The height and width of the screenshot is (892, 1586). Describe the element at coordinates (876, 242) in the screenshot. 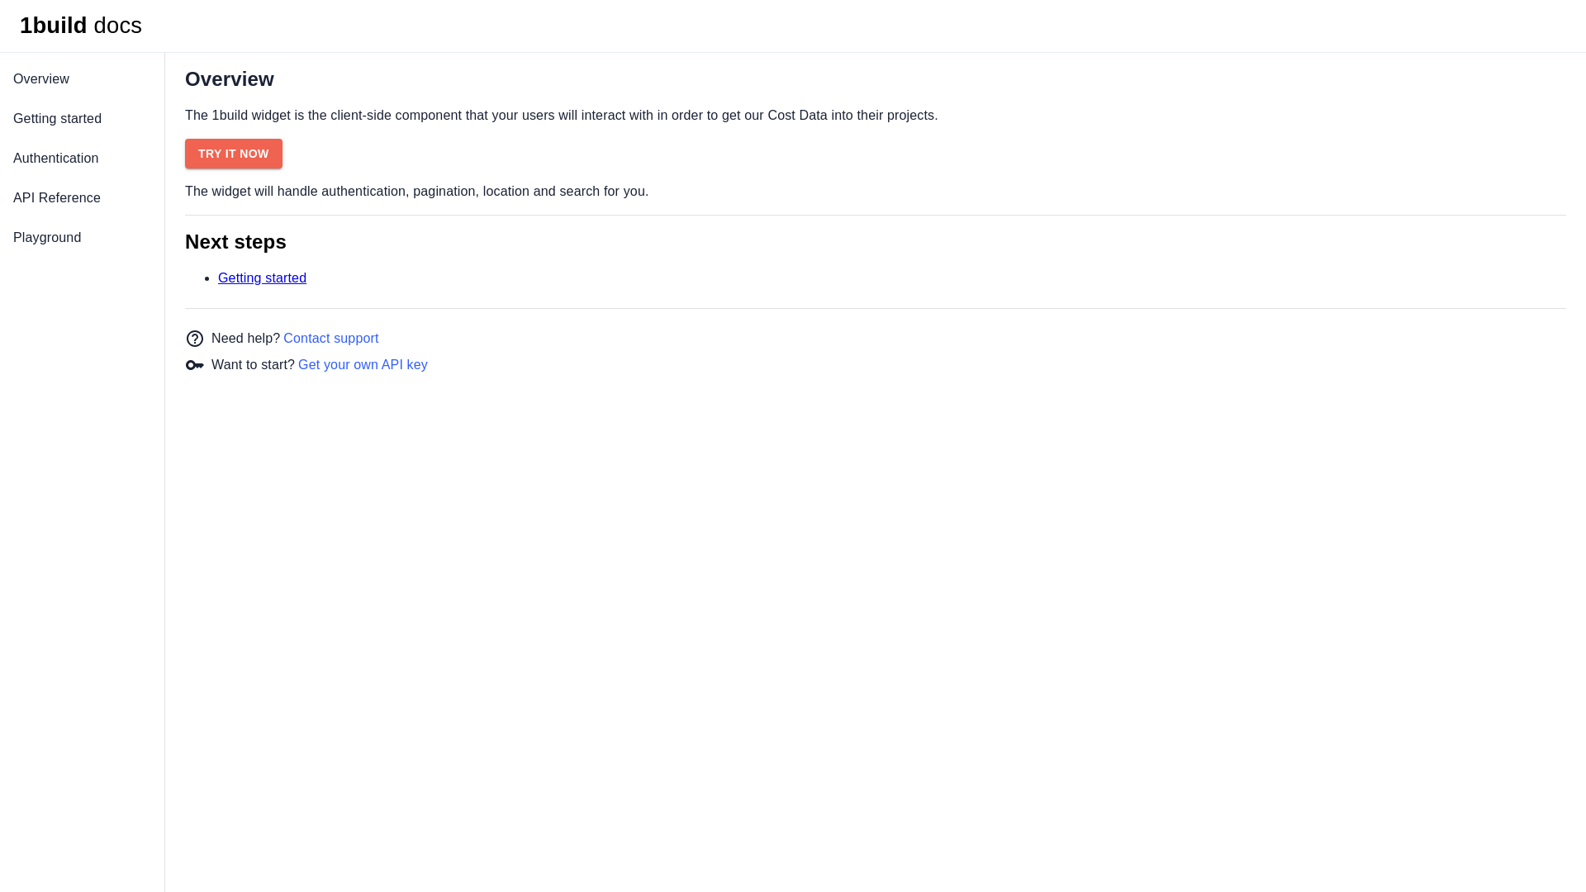

I see `Next steps` at that location.